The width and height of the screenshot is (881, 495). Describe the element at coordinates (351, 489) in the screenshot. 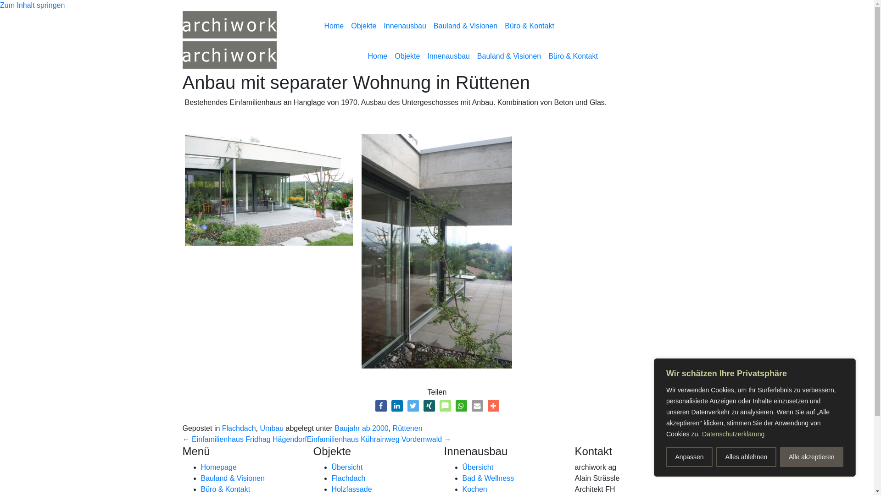

I see `Holzfassade` at that location.